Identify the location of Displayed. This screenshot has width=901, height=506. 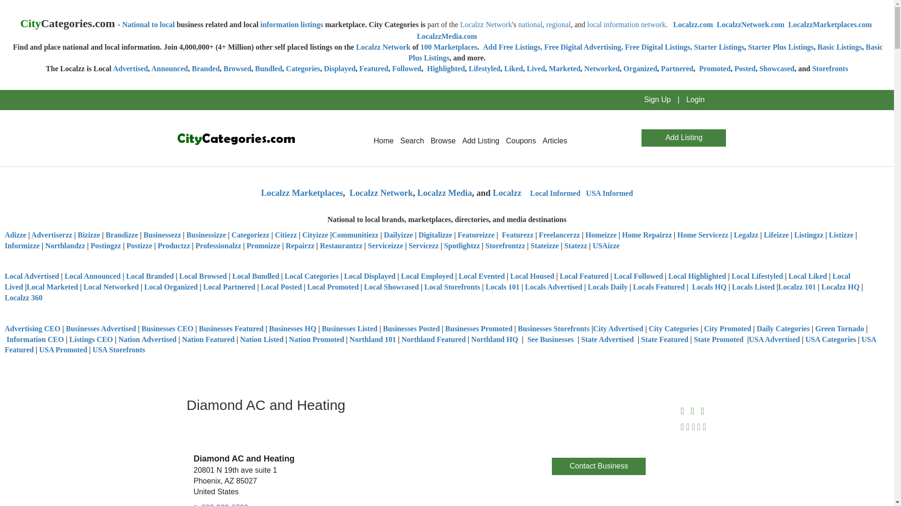
(340, 68).